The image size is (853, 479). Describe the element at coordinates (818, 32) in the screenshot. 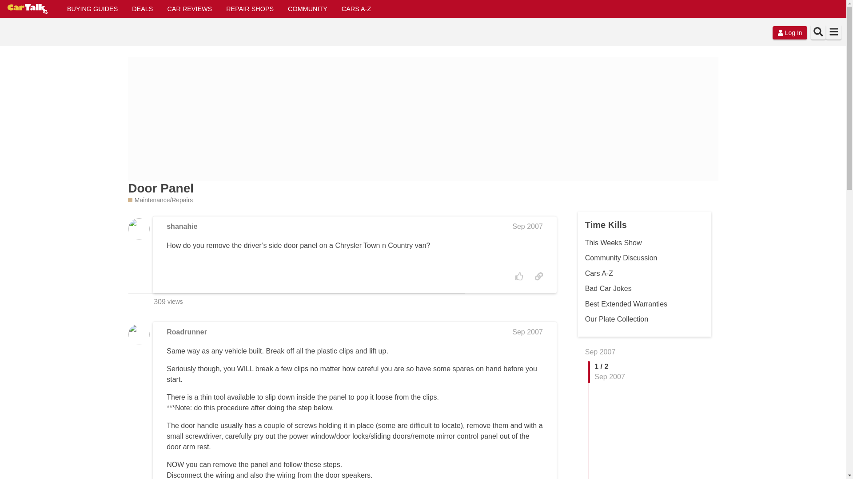

I see `Search` at that location.